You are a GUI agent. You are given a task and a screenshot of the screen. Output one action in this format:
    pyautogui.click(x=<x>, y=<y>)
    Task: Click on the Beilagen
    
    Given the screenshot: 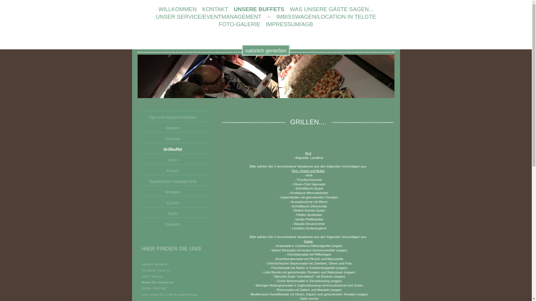 What is the action you would take?
    pyautogui.click(x=175, y=192)
    